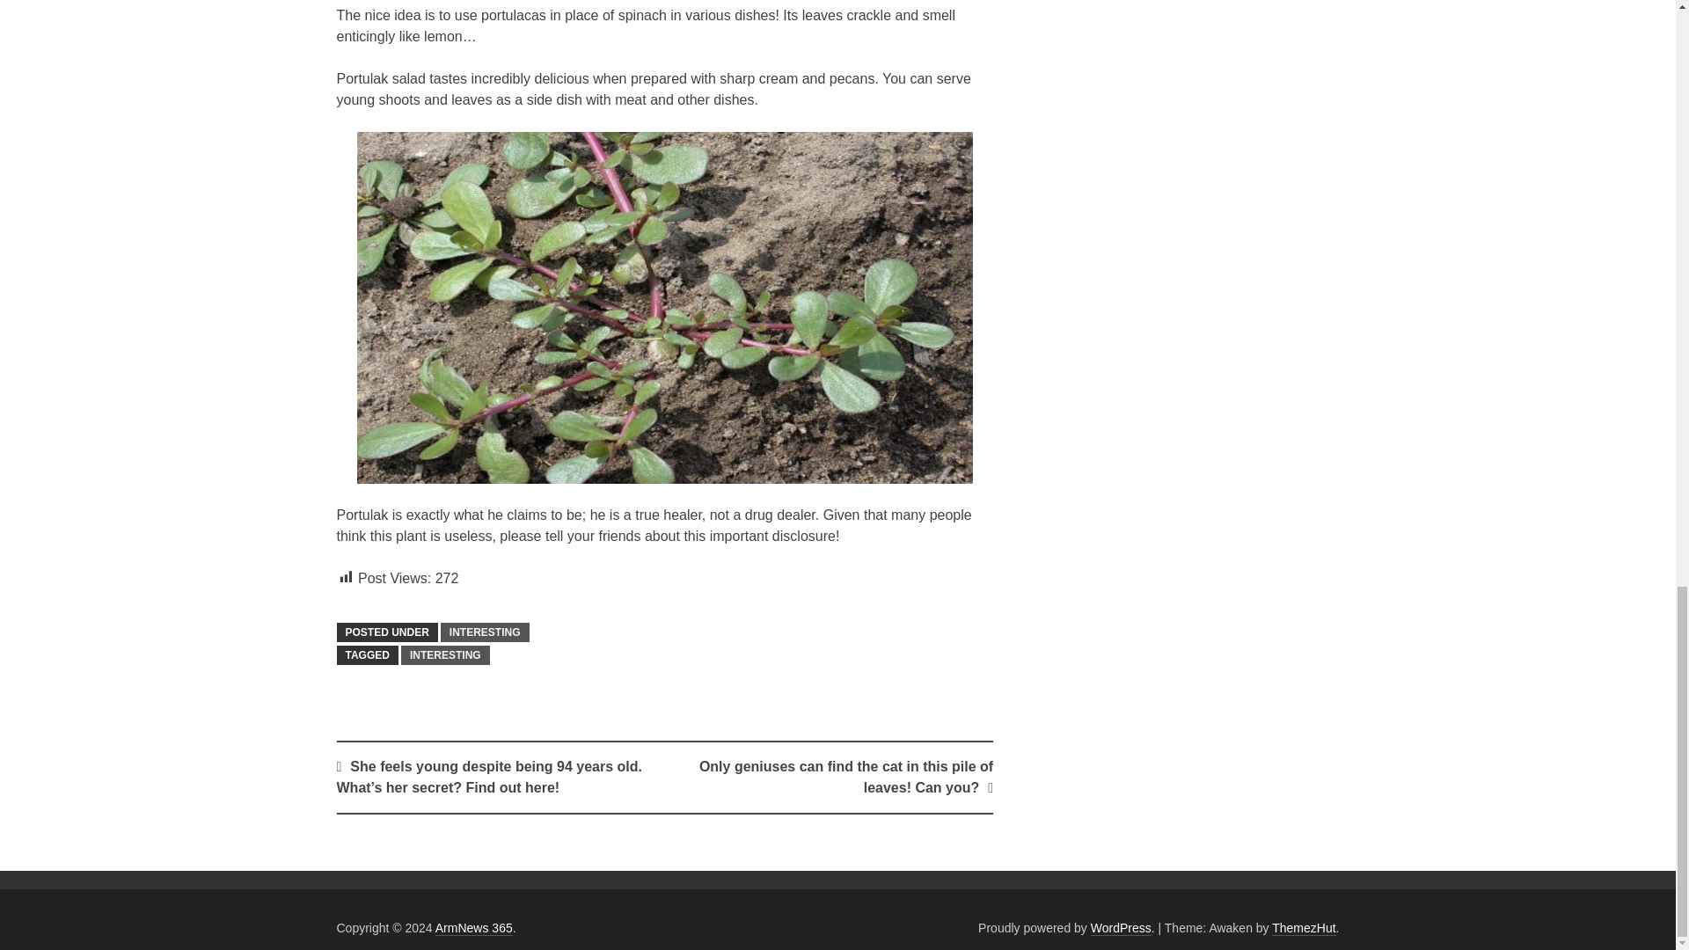  What do you see at coordinates (486, 632) in the screenshot?
I see `INTERESTING` at bounding box center [486, 632].